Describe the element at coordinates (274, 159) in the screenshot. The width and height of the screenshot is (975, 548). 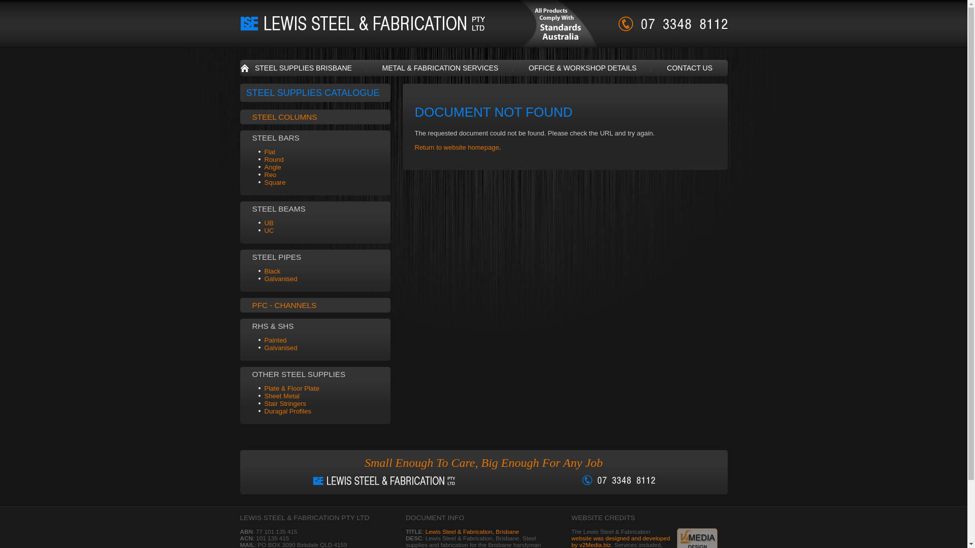
I see `Round` at that location.